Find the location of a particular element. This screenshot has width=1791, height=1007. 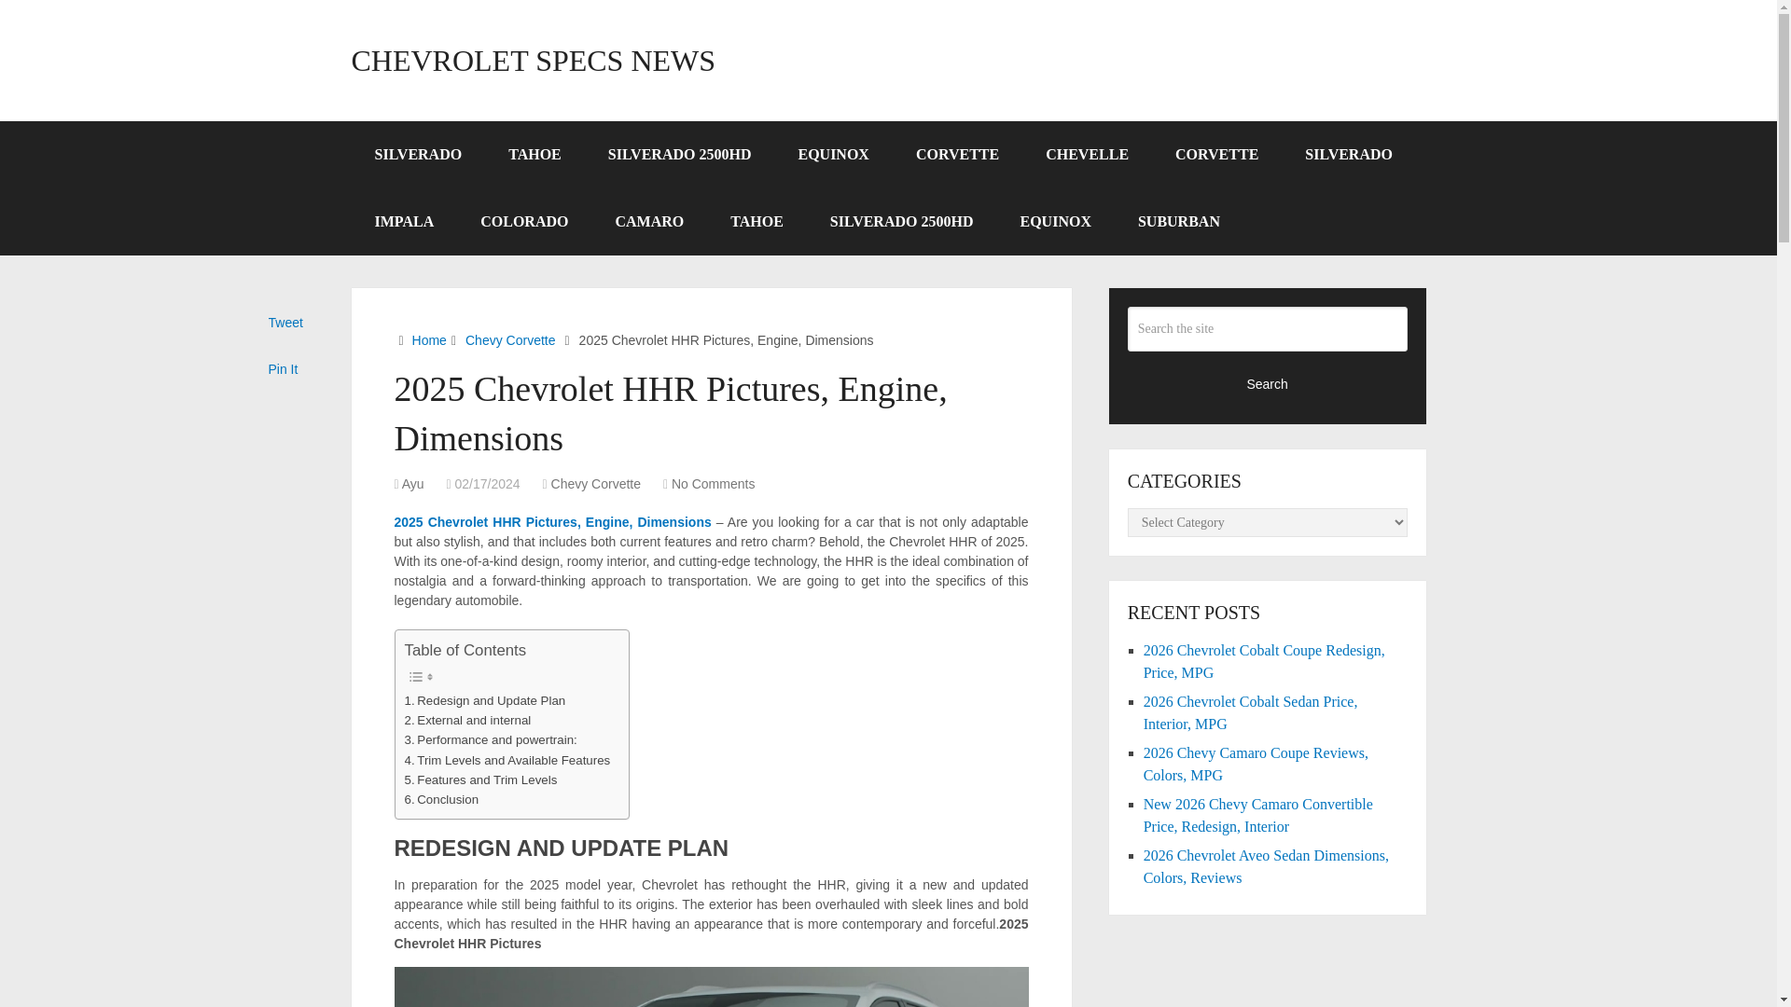

No Comments is located at coordinates (713, 483).